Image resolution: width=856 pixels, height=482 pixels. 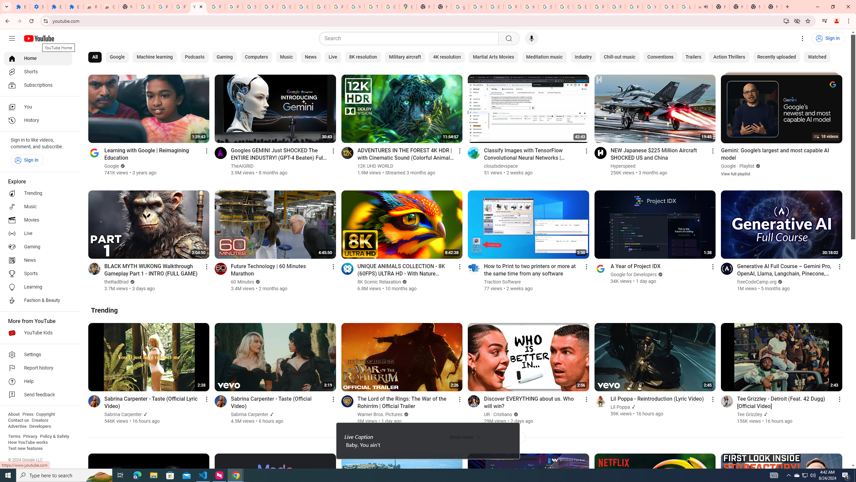 What do you see at coordinates (311, 57) in the screenshot?
I see `News` at bounding box center [311, 57].